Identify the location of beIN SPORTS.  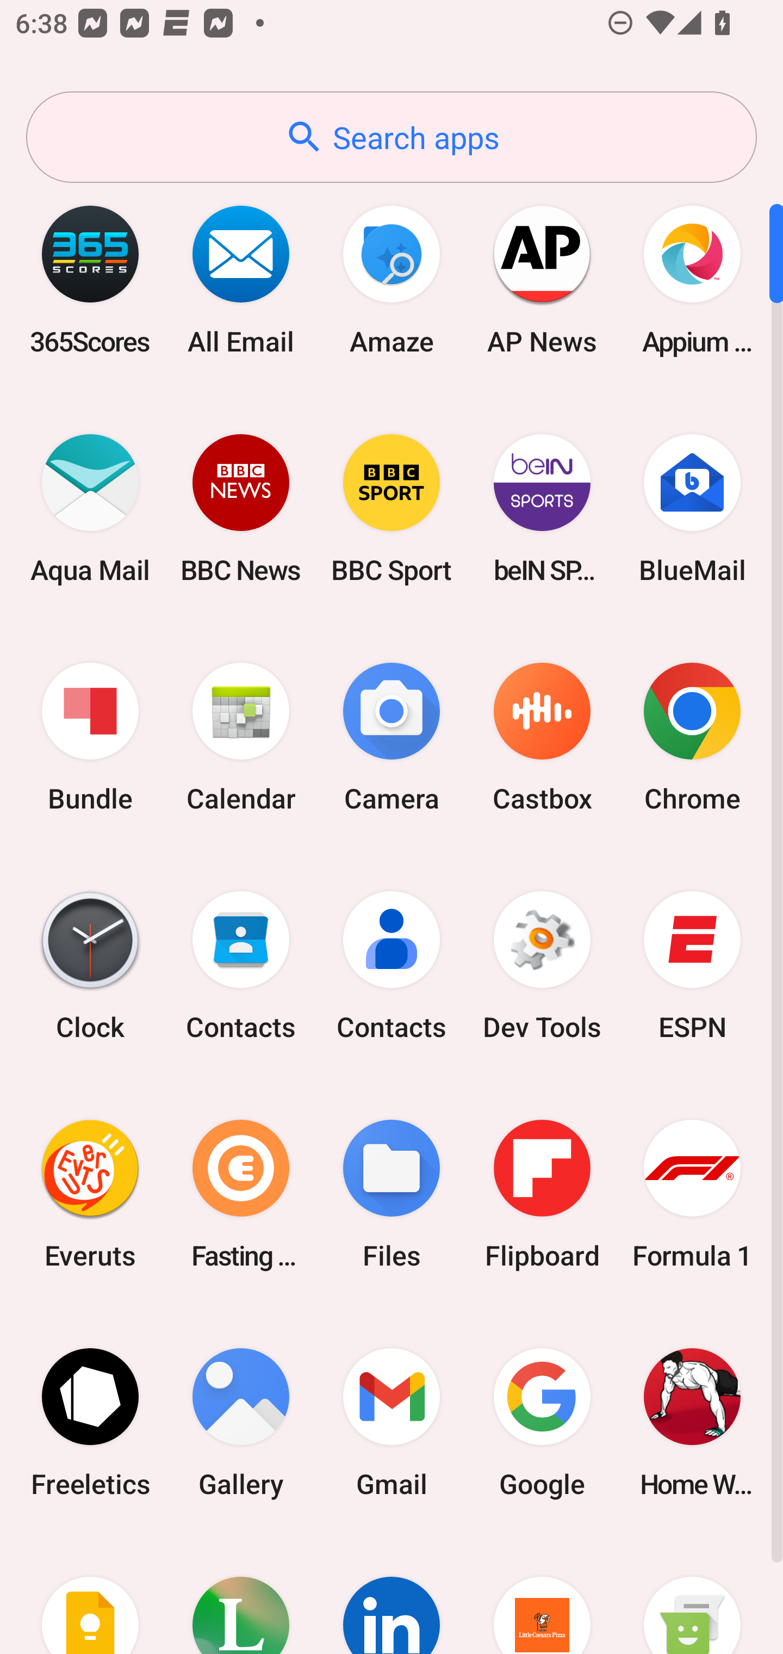
(542, 508).